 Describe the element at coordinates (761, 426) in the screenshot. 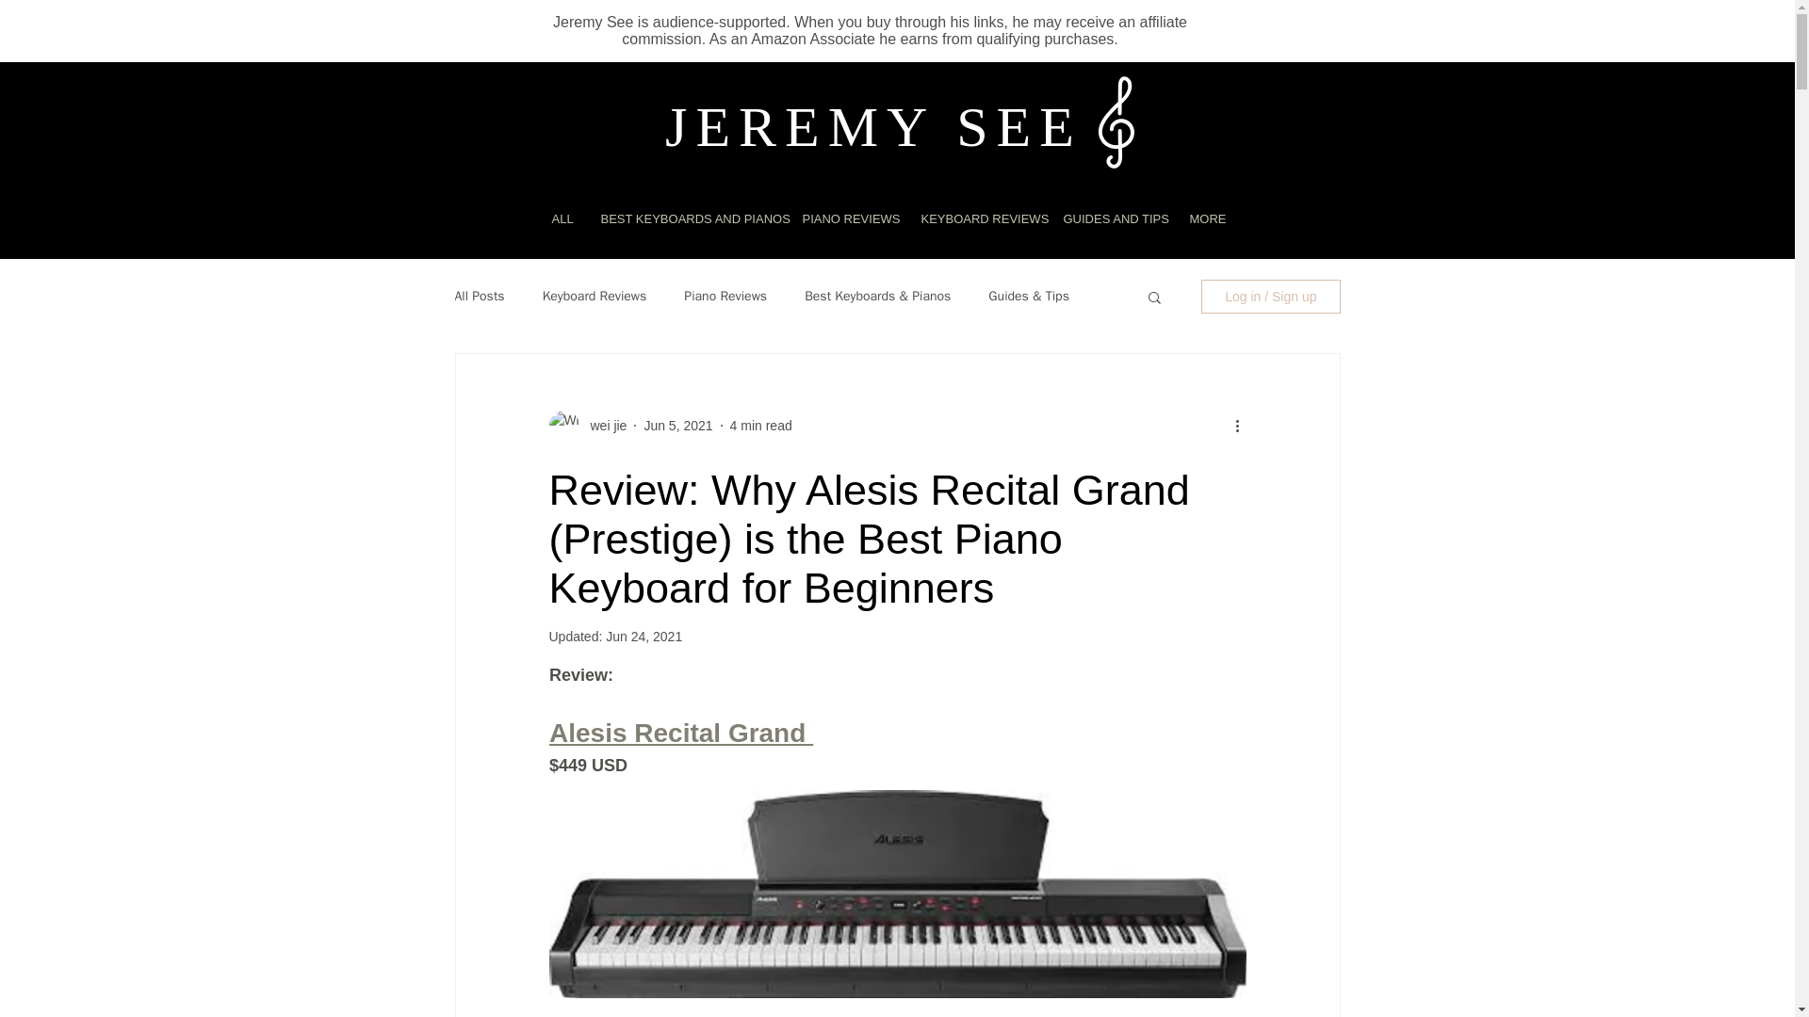

I see `4 min read` at that location.